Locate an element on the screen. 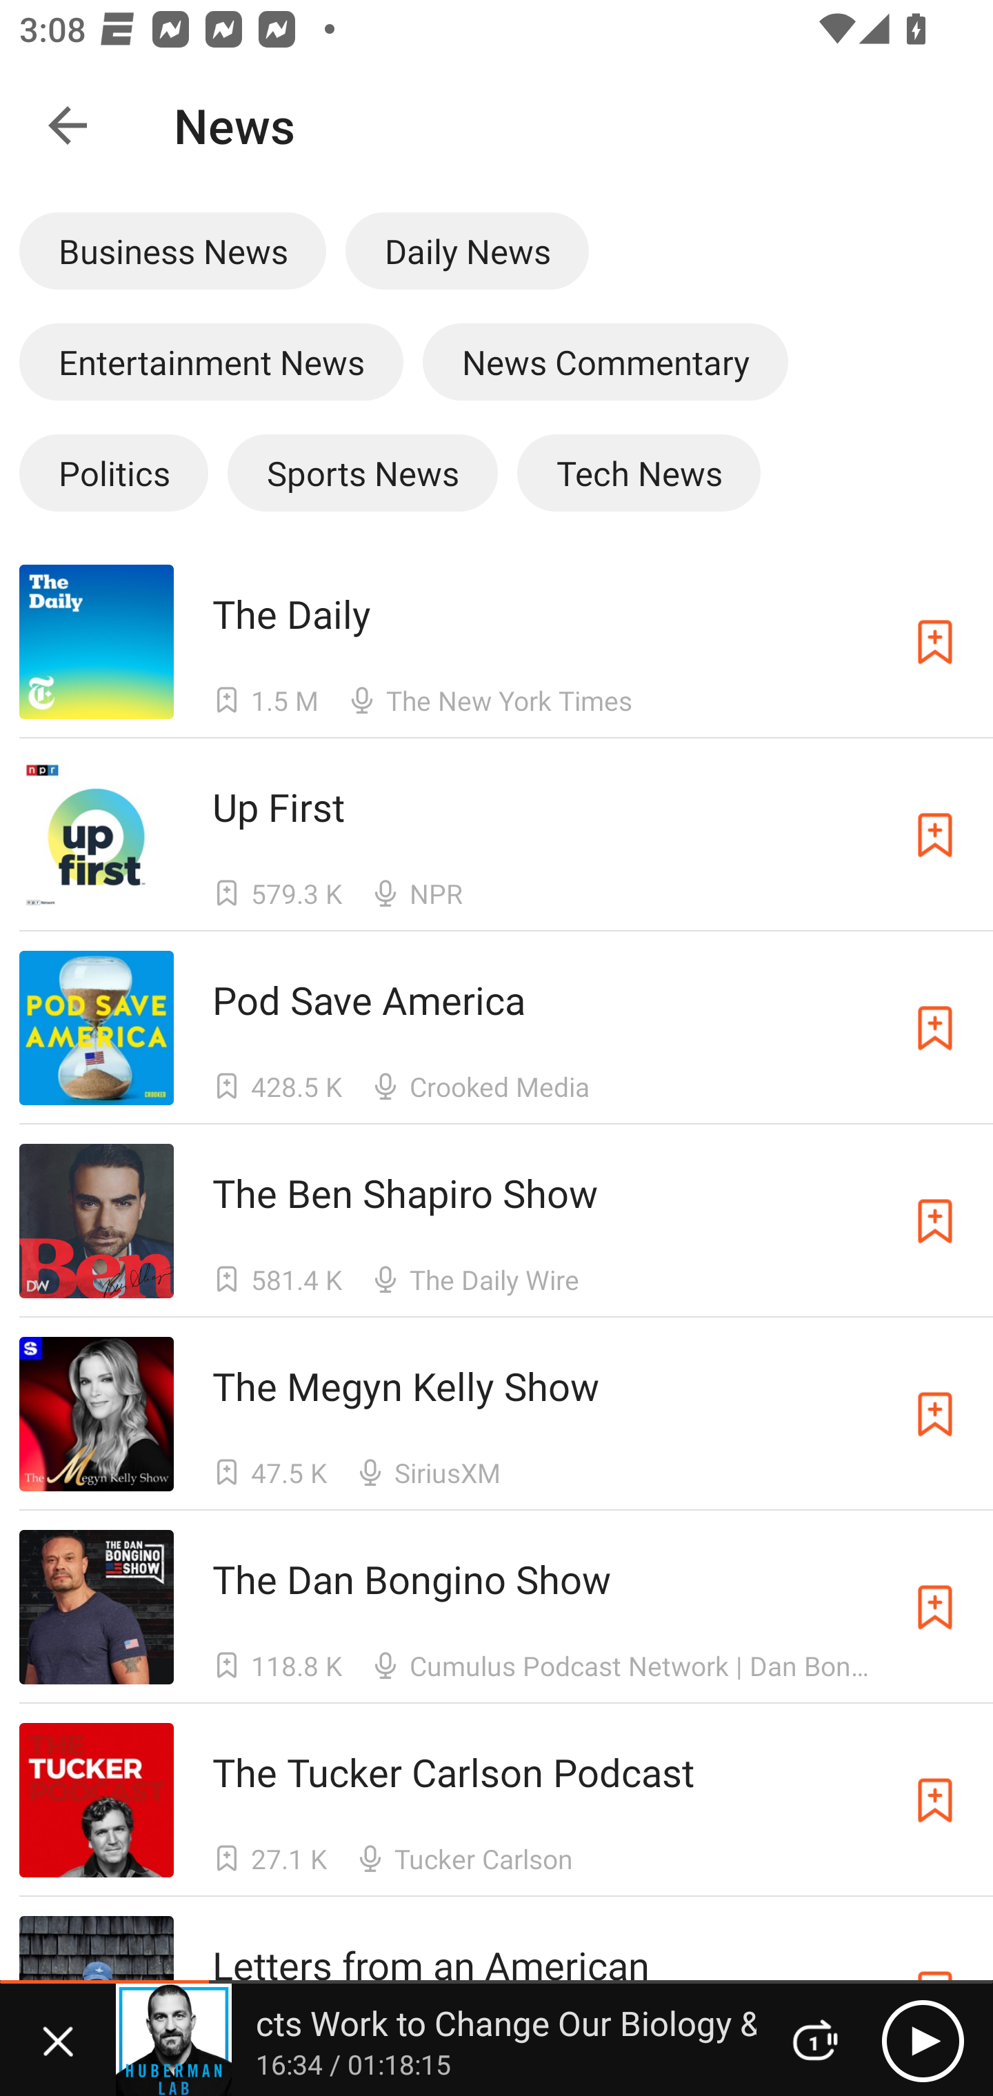 The width and height of the screenshot is (993, 2096). Tech News is located at coordinates (639, 472).